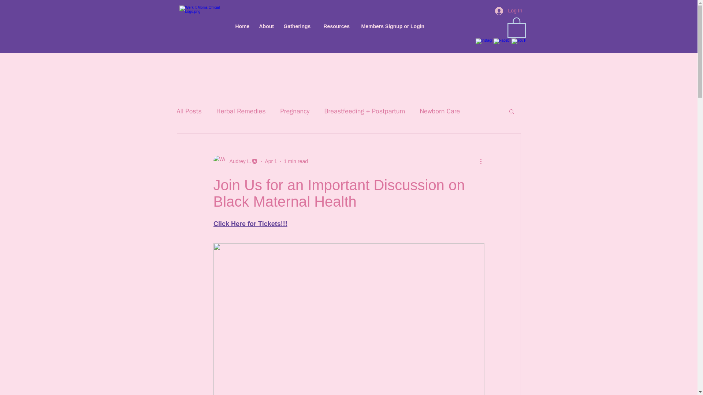 The image size is (703, 395). I want to click on Members Signup or Login, so click(396, 26).